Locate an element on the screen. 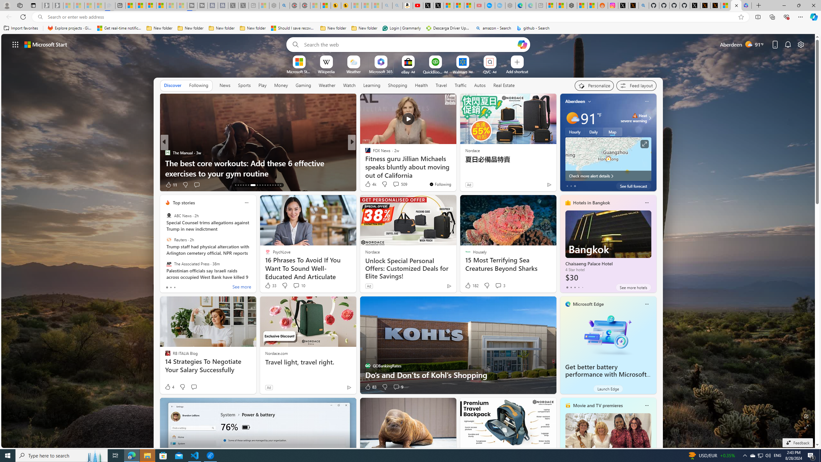 Image resolution: width=821 pixels, height=462 pixels. Health is located at coordinates (421, 85).